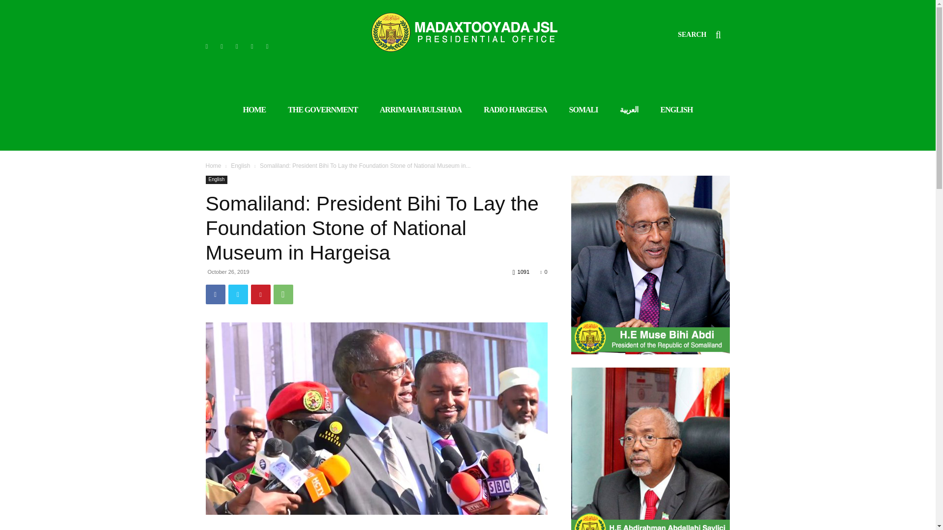  I want to click on English, so click(216, 180).